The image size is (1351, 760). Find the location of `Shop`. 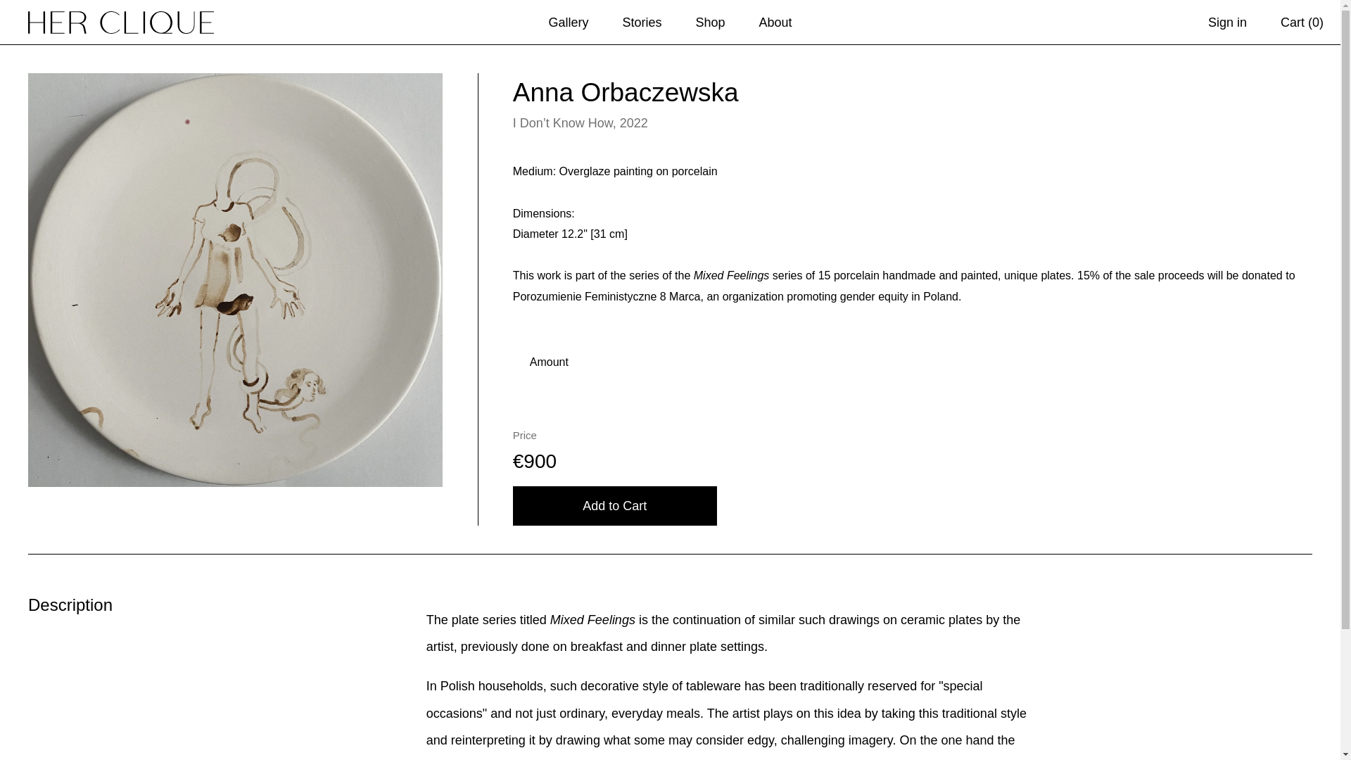

Shop is located at coordinates (709, 23).